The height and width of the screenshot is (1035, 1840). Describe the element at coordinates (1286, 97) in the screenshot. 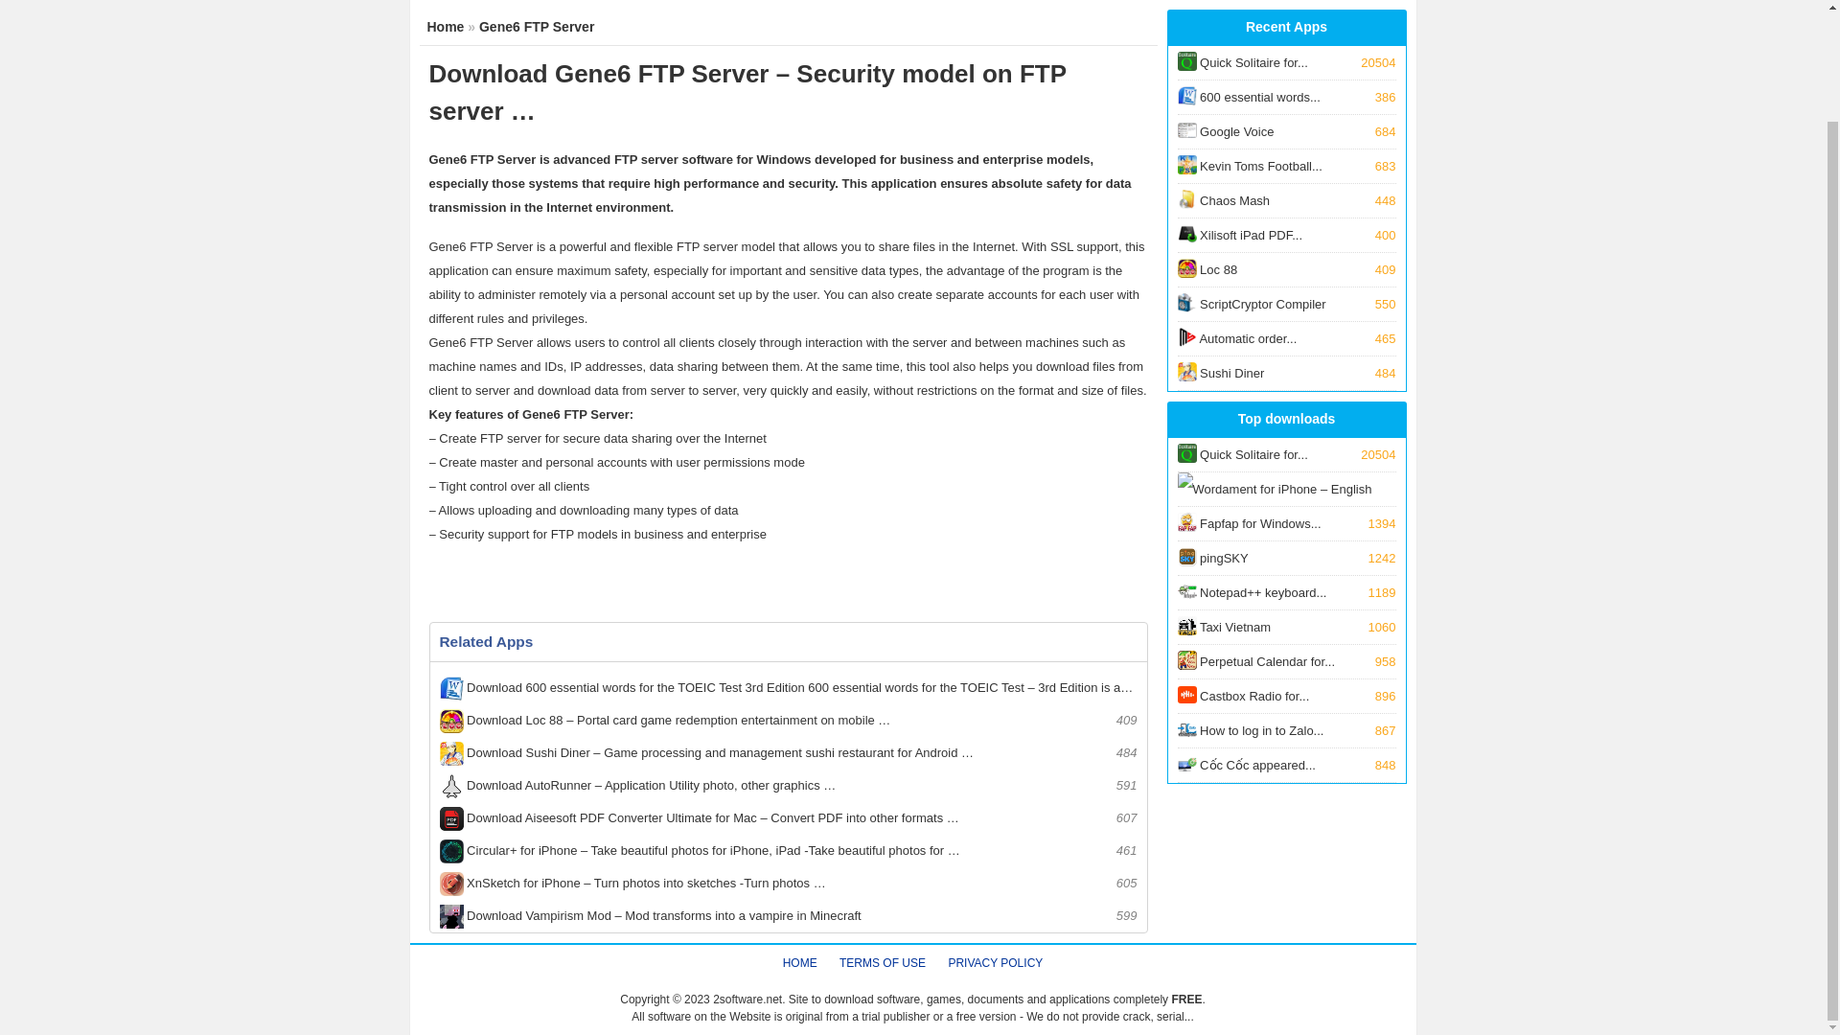

I see `TERMS OF USE` at that location.